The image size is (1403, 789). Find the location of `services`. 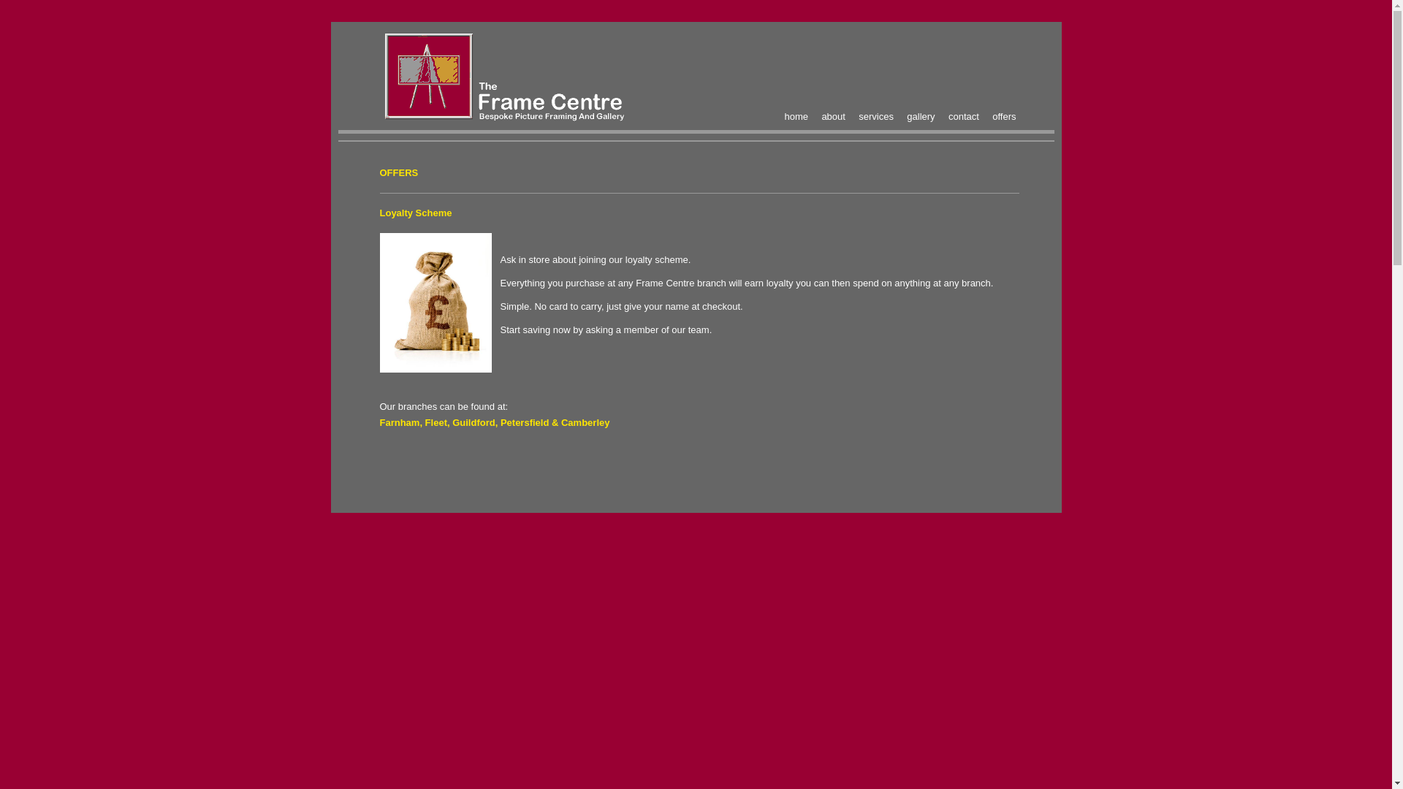

services is located at coordinates (876, 117).